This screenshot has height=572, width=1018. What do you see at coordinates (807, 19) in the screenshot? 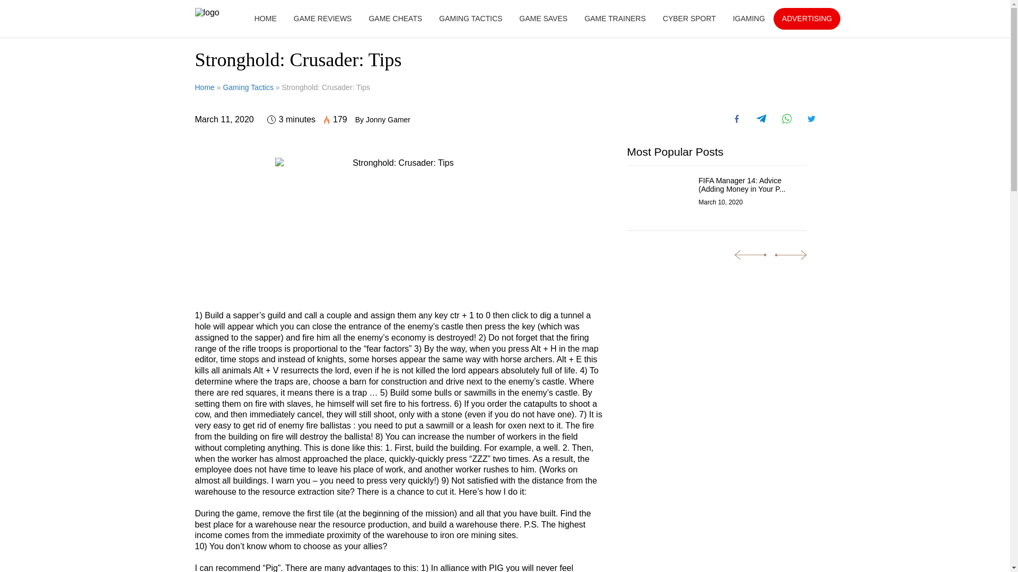
I see `ADVERTISING` at bounding box center [807, 19].